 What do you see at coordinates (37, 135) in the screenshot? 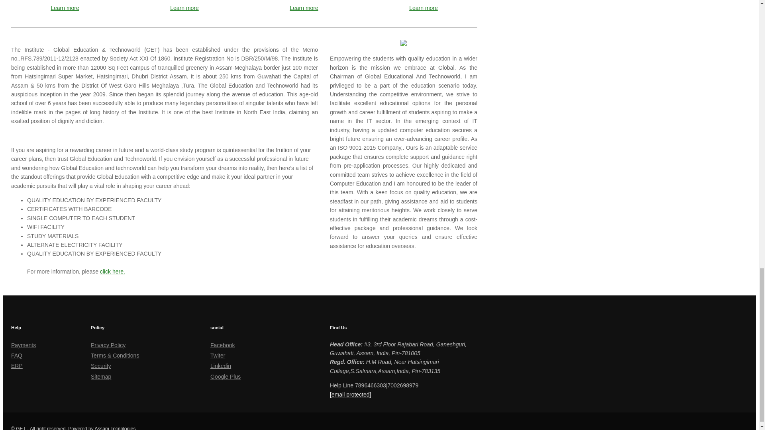
I see `WHY CHOOSE US ?` at bounding box center [37, 135].